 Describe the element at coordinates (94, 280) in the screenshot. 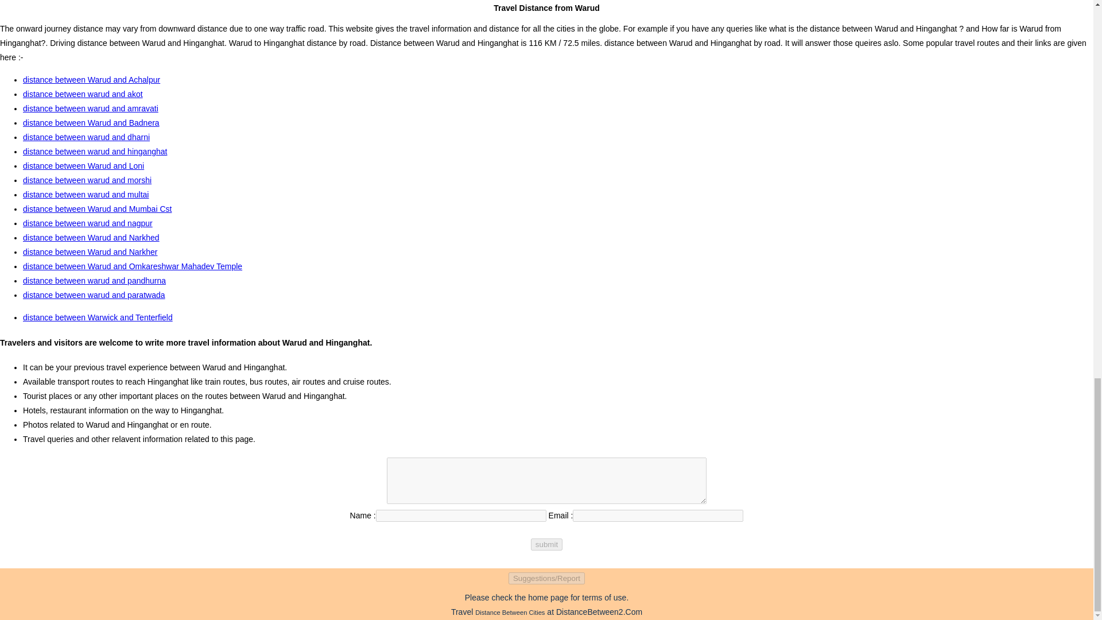

I see `distance between warud and pandhurna` at that location.